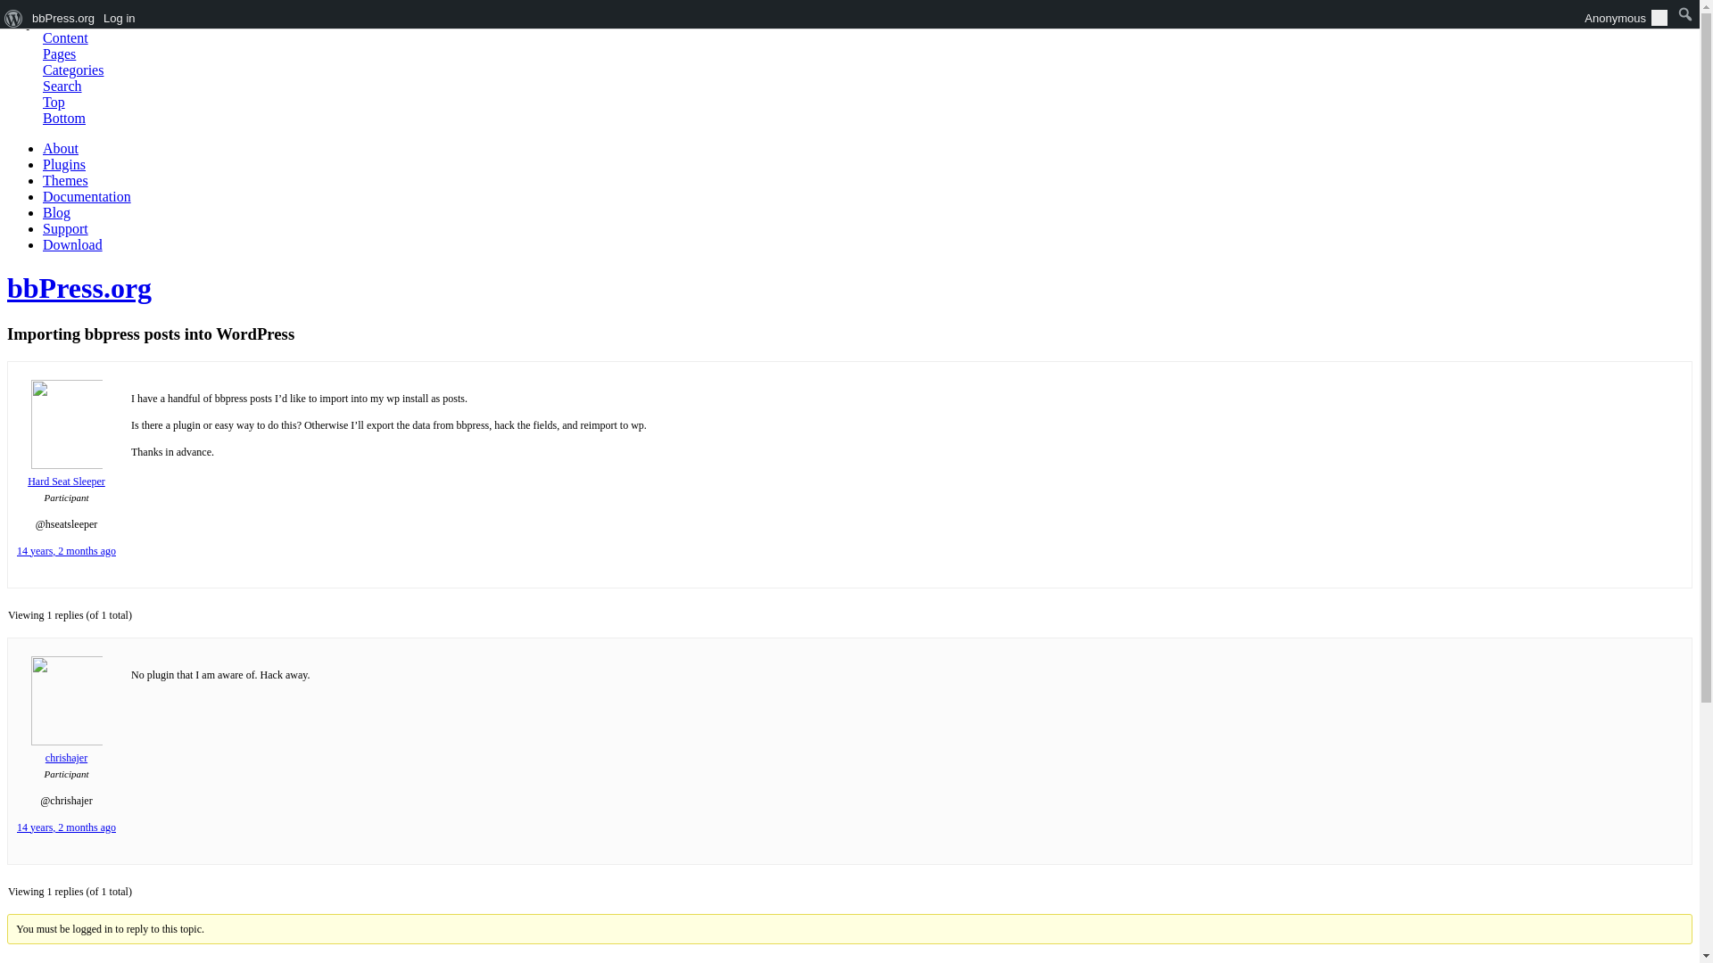 The width and height of the screenshot is (1713, 963). What do you see at coordinates (56, 212) in the screenshot?
I see `Blog` at bounding box center [56, 212].